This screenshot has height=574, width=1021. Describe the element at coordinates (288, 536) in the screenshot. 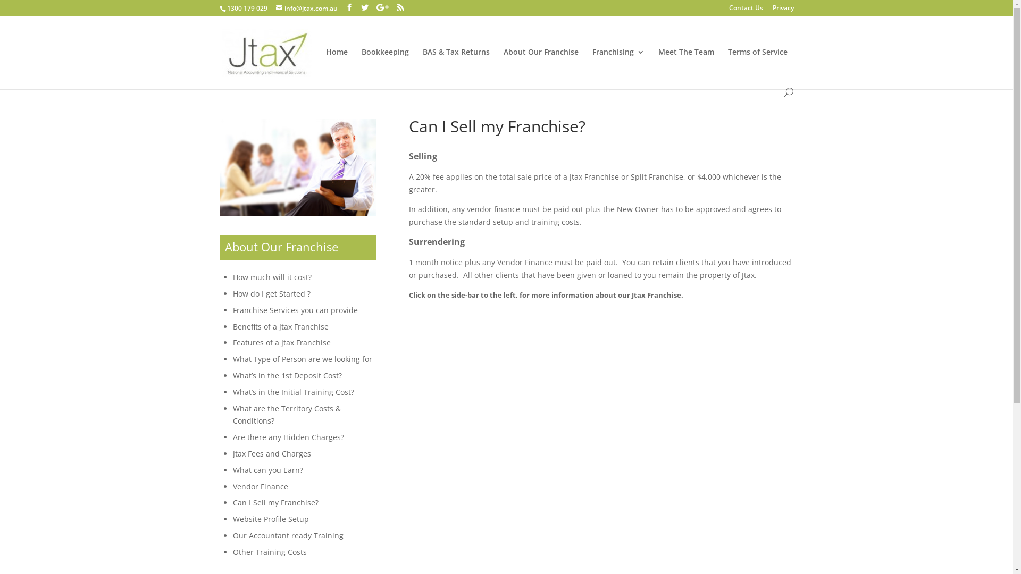

I see `Our Accountant ready Training` at that location.